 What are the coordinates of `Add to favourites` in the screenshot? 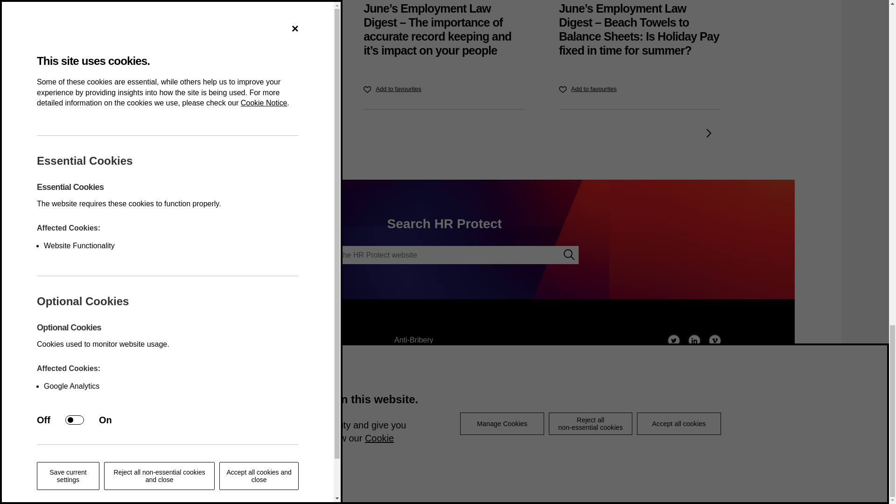 It's located at (197, 89).